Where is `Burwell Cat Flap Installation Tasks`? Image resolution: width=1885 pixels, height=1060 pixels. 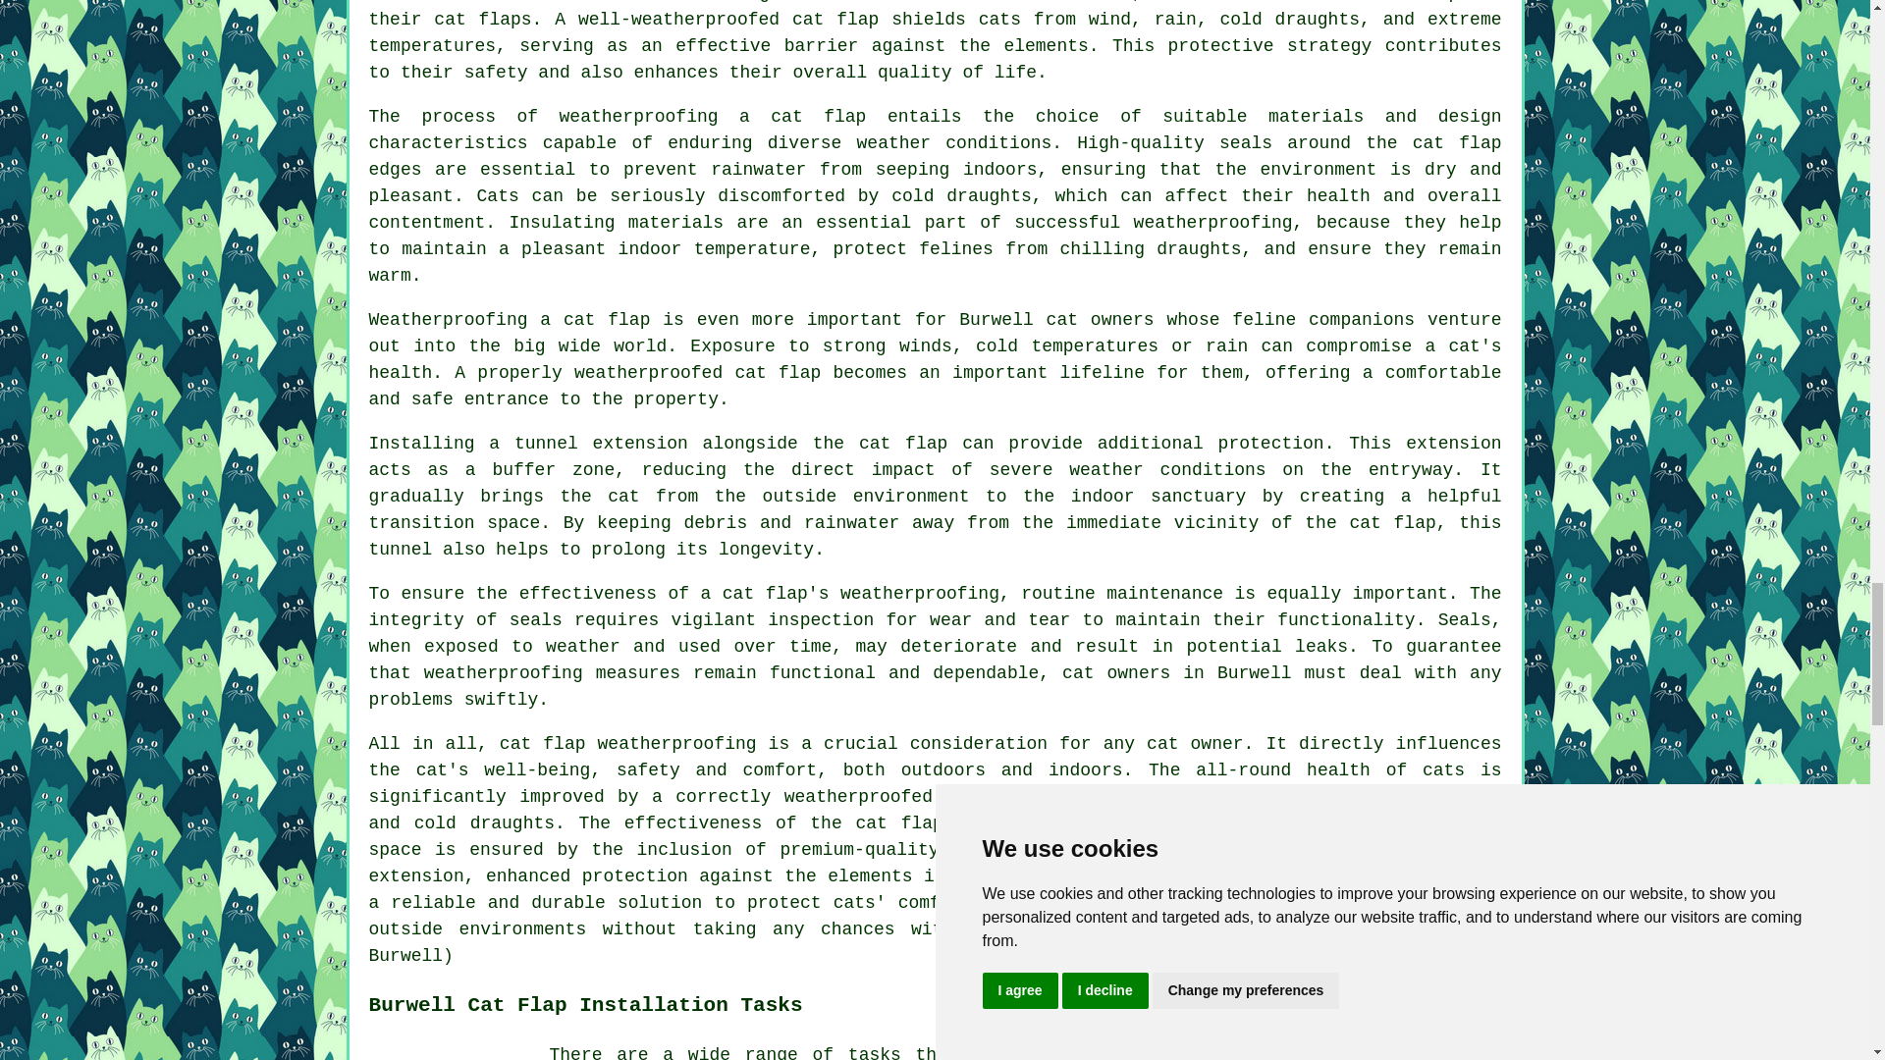 Burwell Cat Flap Installation Tasks is located at coordinates (452, 1050).